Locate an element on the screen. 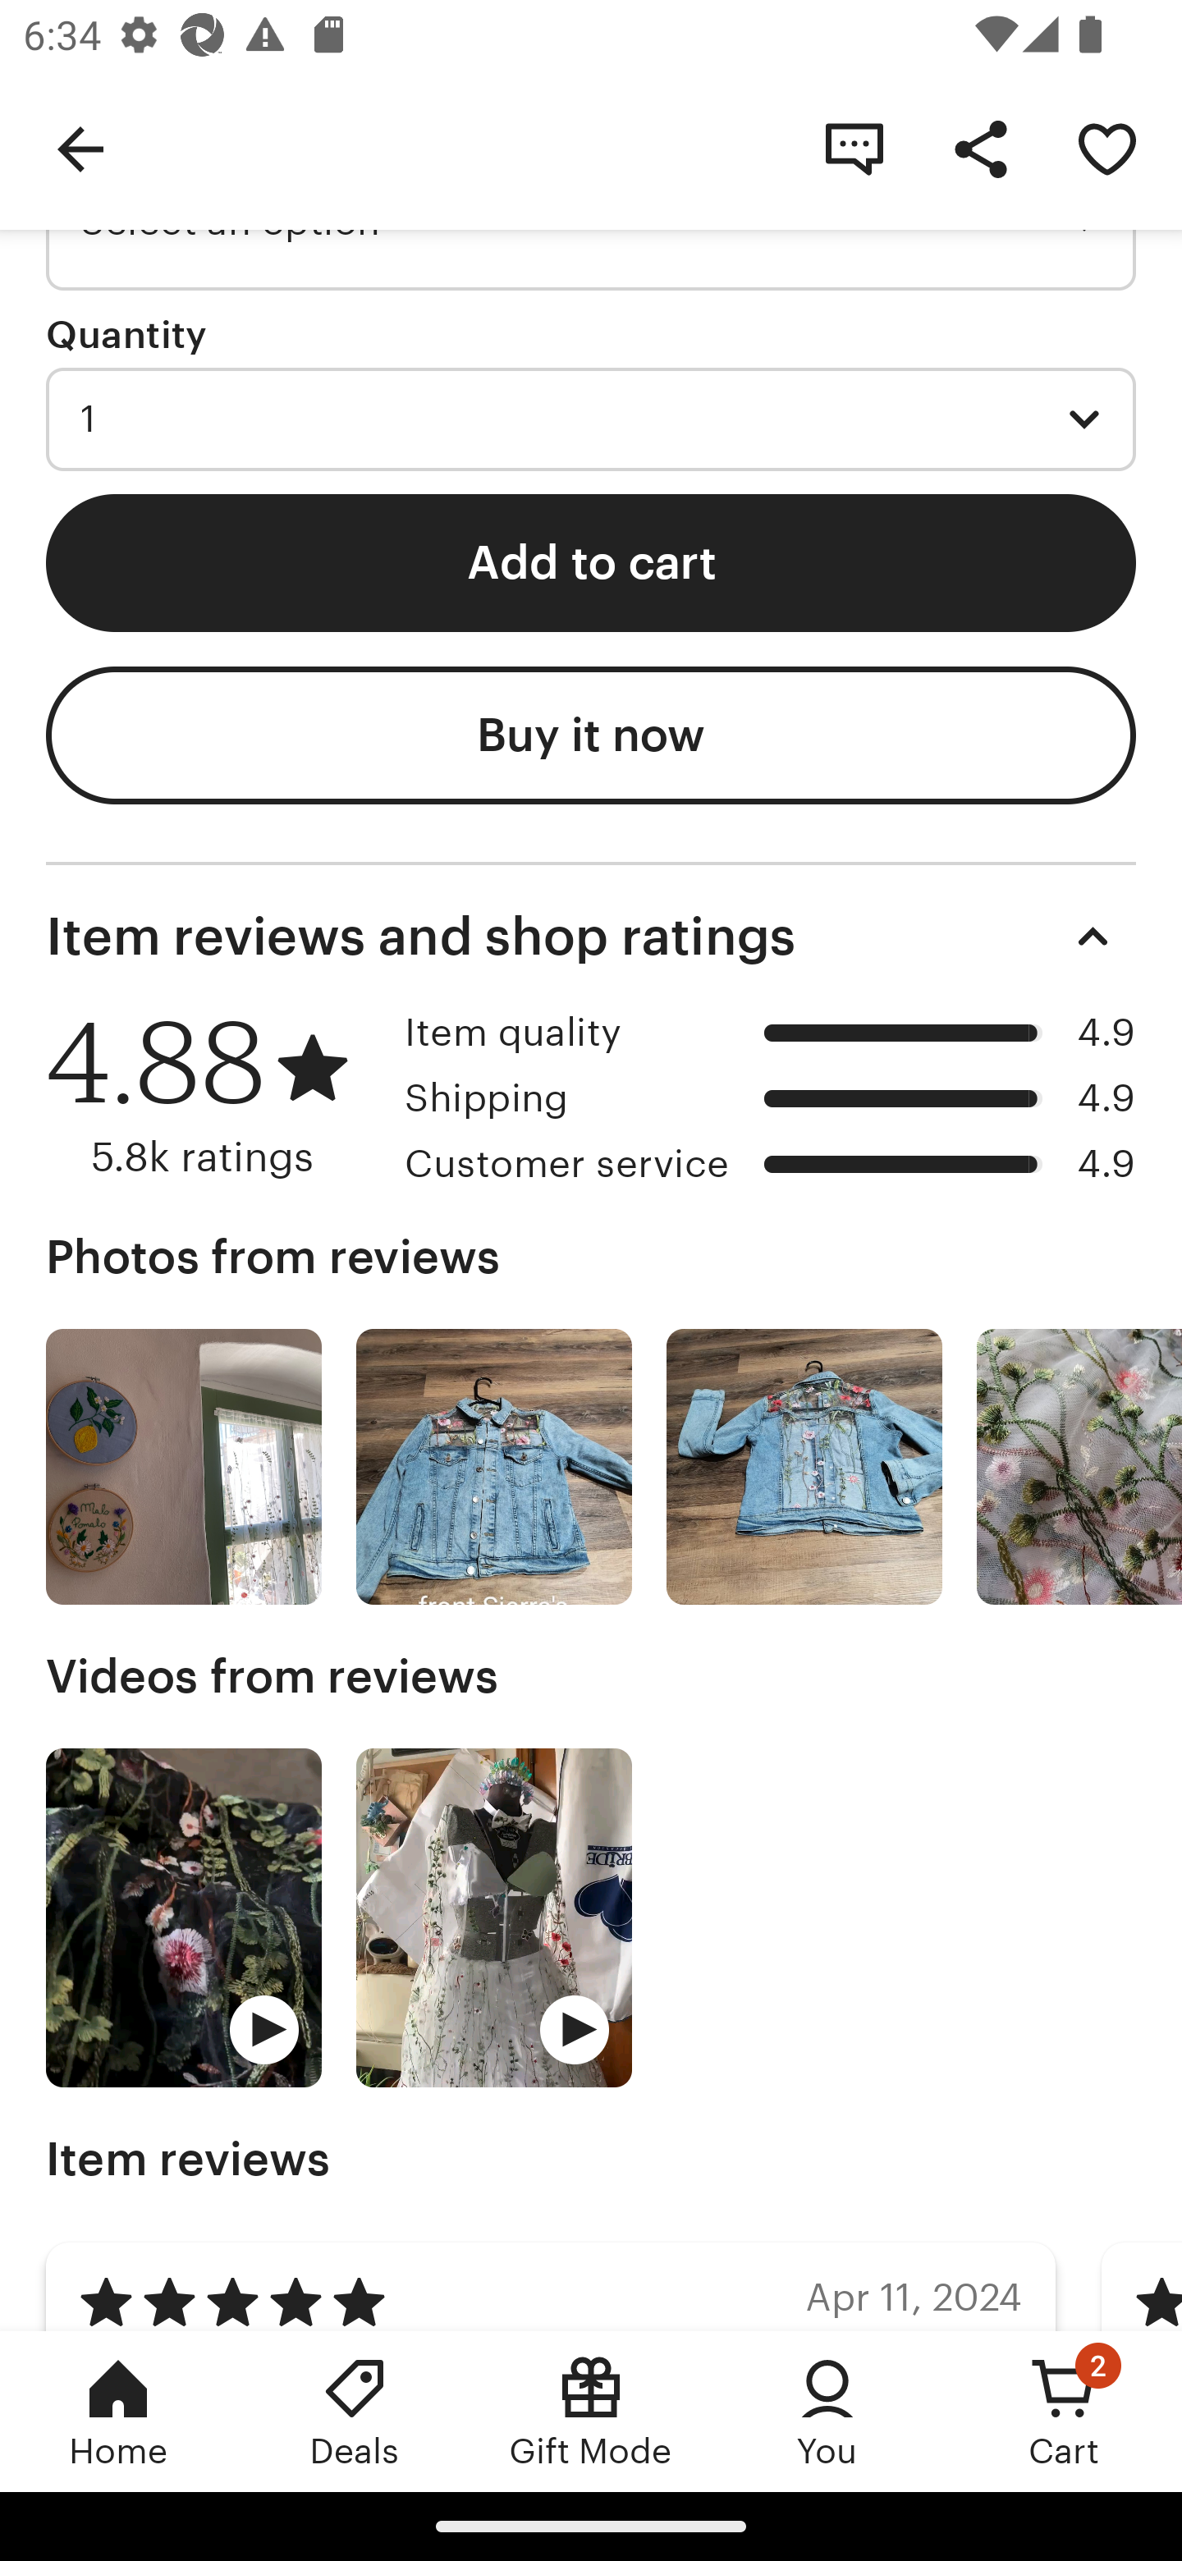 The height and width of the screenshot is (2561, 1182). Photo from review is located at coordinates (804, 1468).